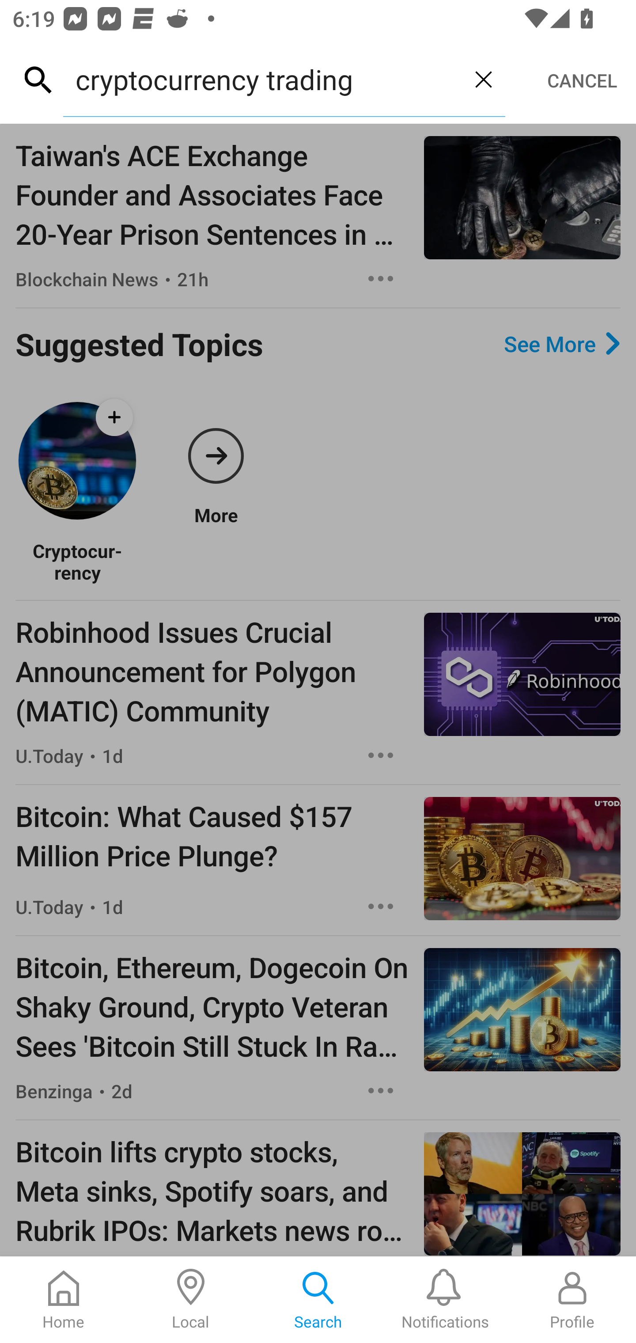 The height and width of the screenshot is (1343, 636). Describe the element at coordinates (381, 755) in the screenshot. I see `Options` at that location.